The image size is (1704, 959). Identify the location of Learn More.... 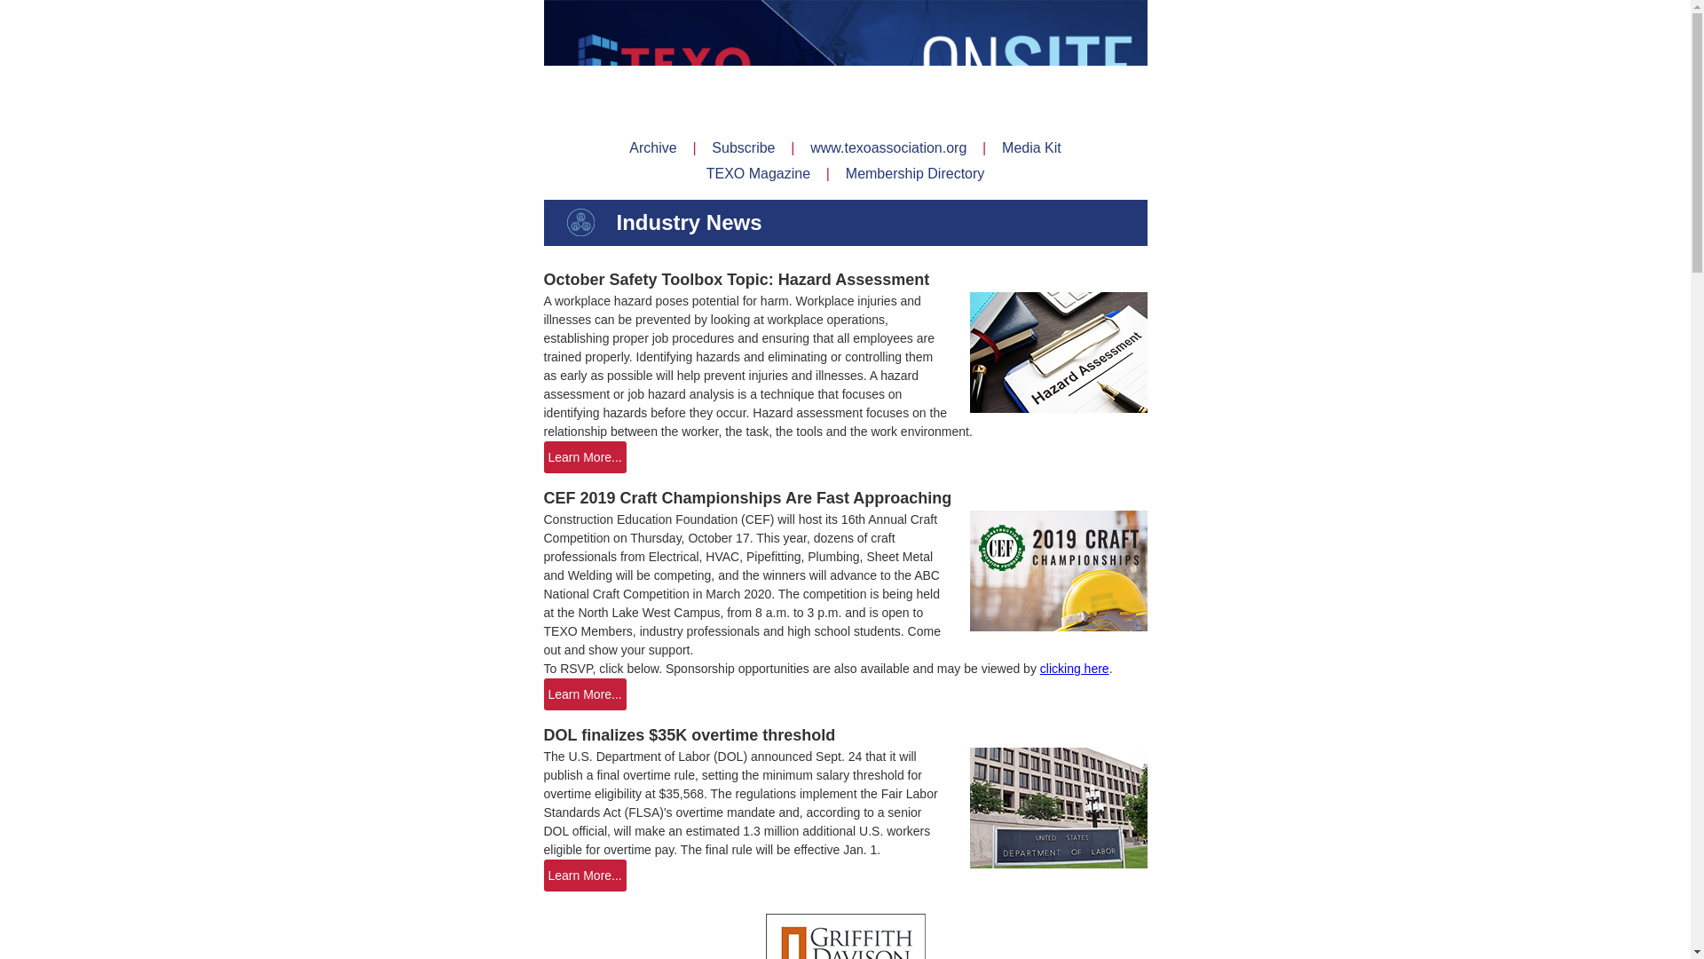
(584, 876).